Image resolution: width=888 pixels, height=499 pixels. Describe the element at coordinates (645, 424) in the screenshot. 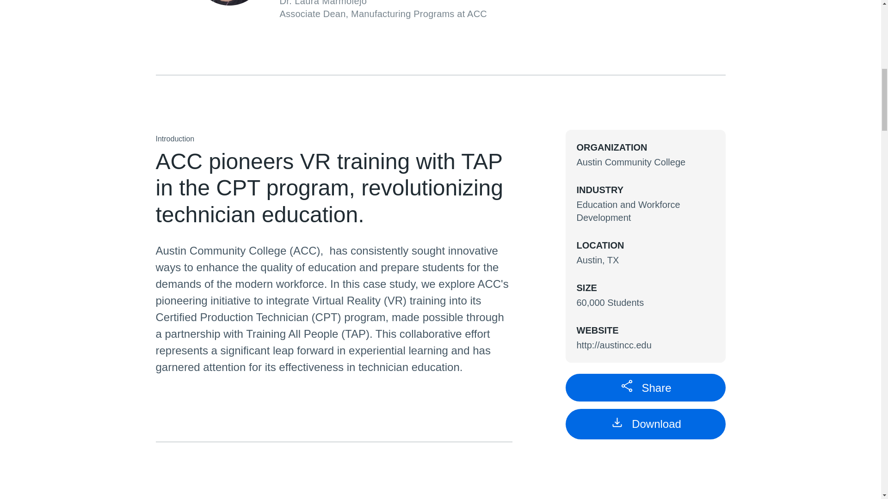

I see `Download` at that location.